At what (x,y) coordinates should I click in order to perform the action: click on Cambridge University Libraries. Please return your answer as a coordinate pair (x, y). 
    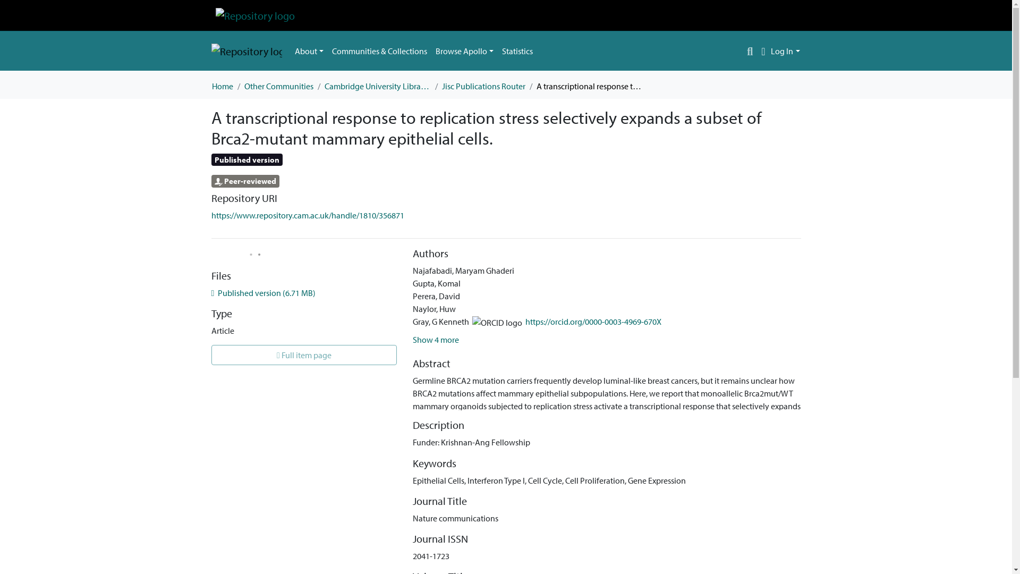
    Looking at the image, I should click on (377, 86).